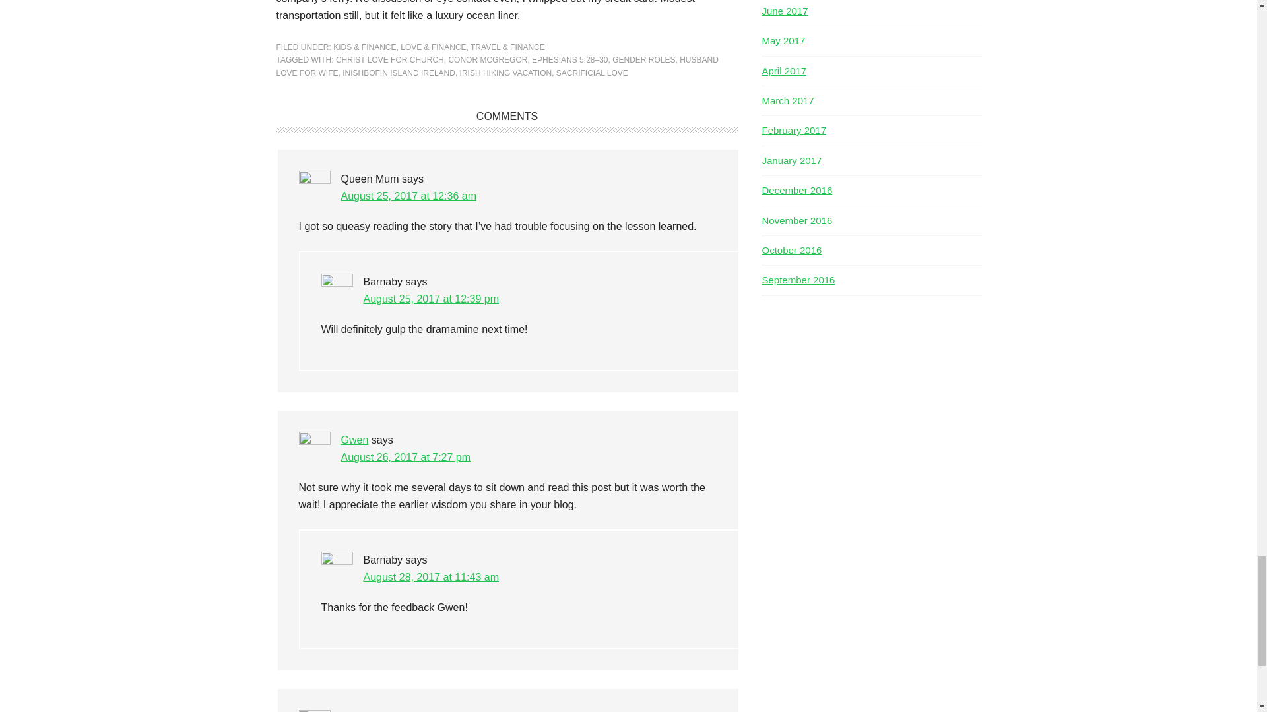 The image size is (1267, 712). Describe the element at coordinates (430, 299) in the screenshot. I see `August 25, 2017 at 12:39 pm` at that location.